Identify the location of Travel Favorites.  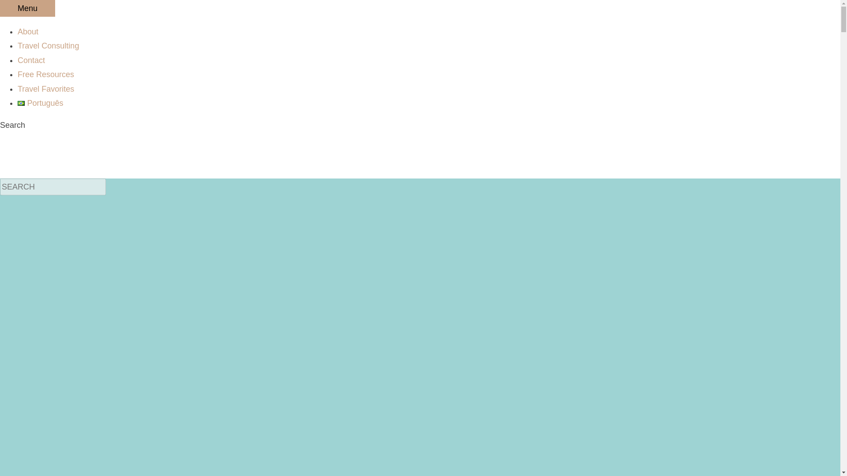
(46, 89).